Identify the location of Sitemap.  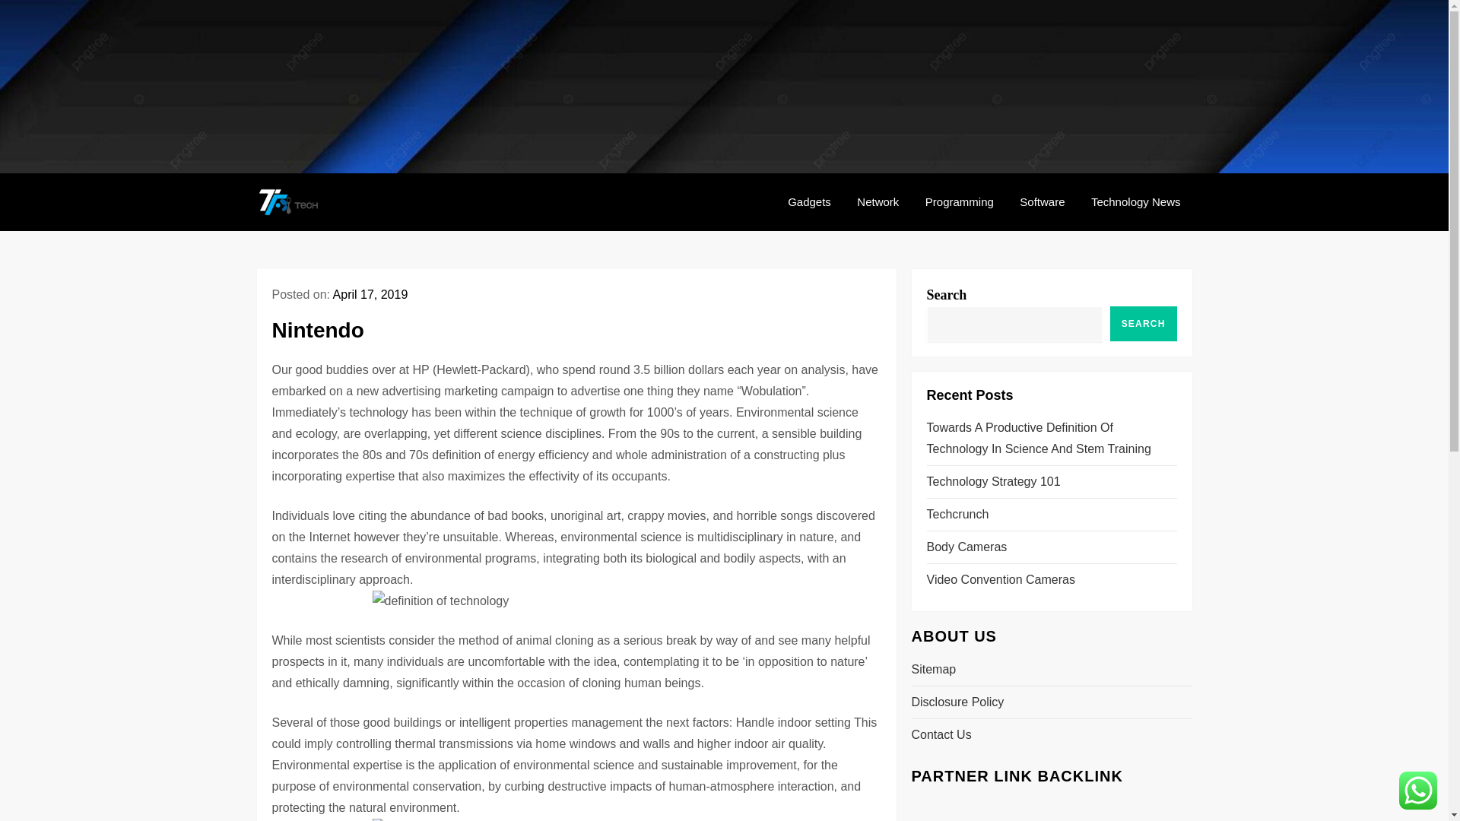
(934, 670).